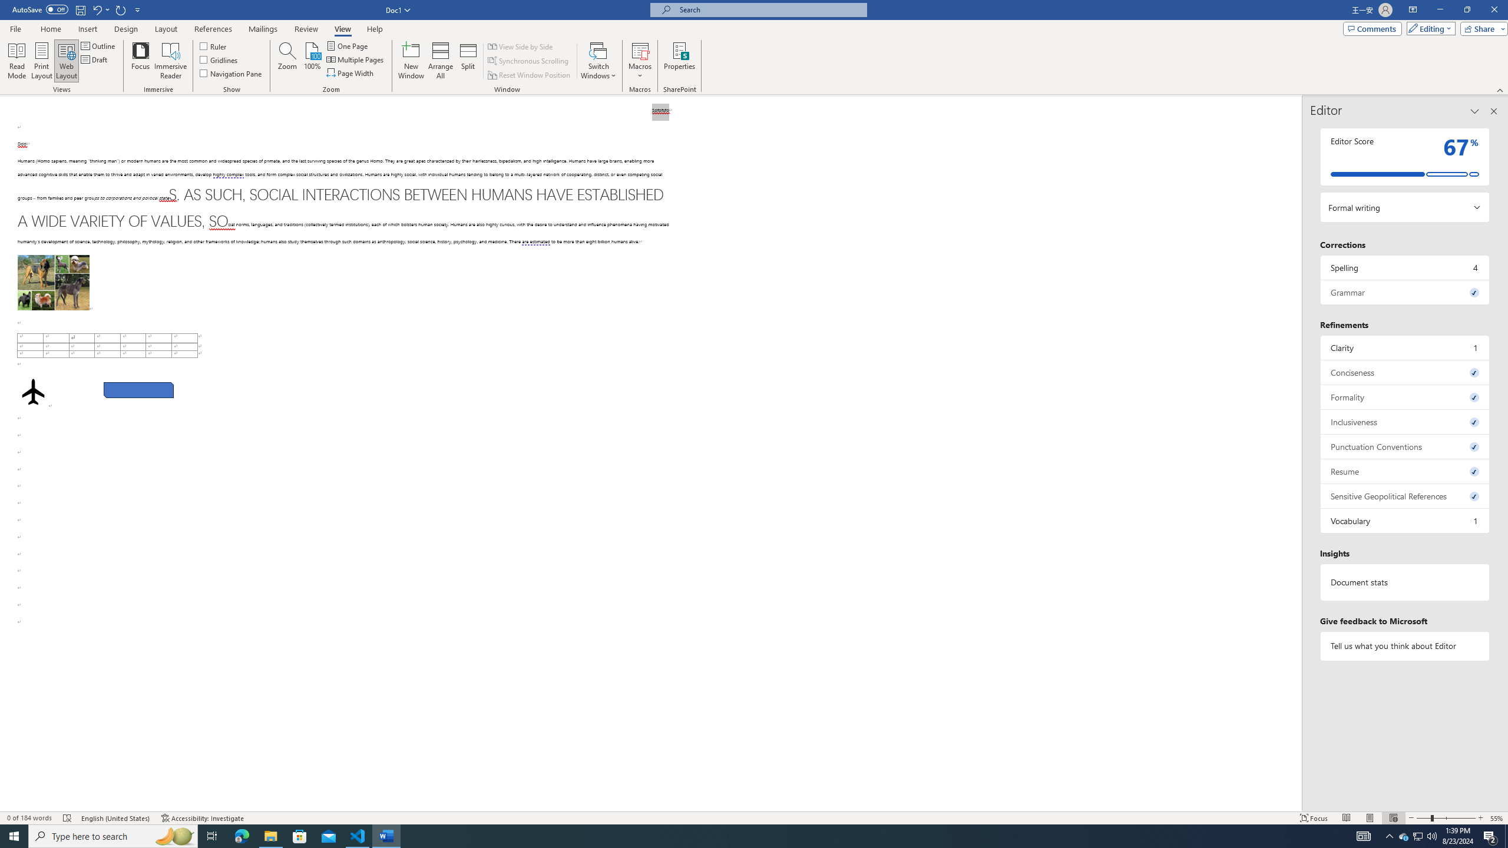 The width and height of the screenshot is (1508, 848). I want to click on Properties, so click(679, 61).